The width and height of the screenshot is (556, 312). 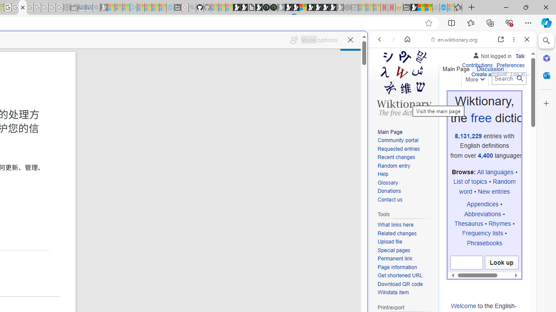 What do you see at coordinates (500, 223) in the screenshot?
I see `Rhymes` at bounding box center [500, 223].